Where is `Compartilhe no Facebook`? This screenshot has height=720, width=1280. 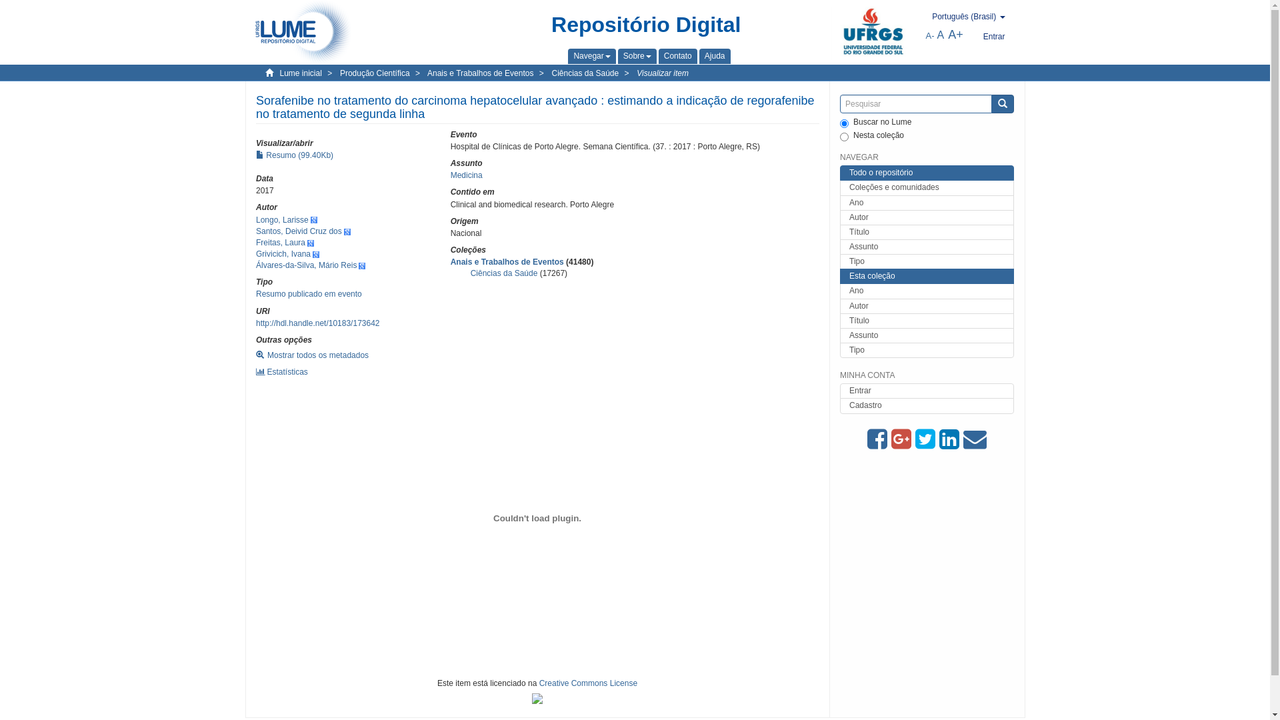 Compartilhe no Facebook is located at coordinates (879, 439).